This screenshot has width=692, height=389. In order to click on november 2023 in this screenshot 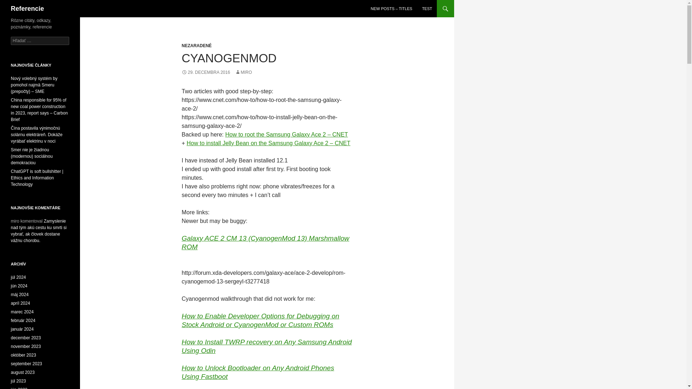, I will do `click(26, 346)`.